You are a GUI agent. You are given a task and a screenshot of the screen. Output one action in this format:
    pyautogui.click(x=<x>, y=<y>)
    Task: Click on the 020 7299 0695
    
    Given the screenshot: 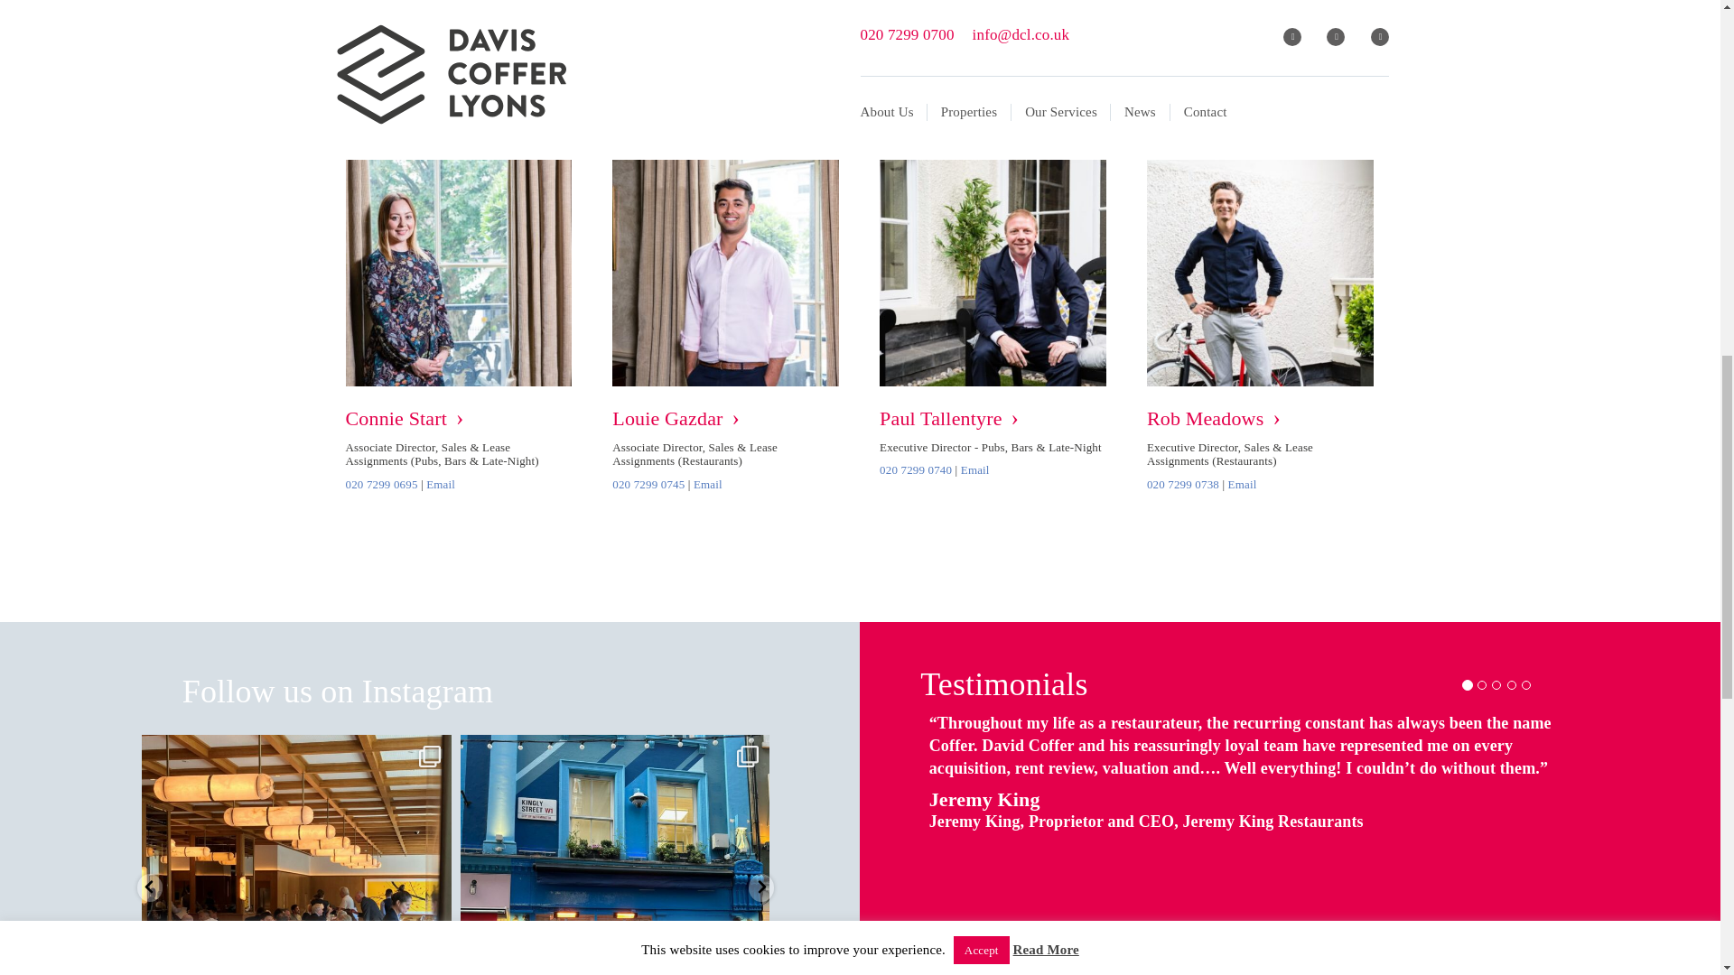 What is the action you would take?
    pyautogui.click(x=381, y=484)
    